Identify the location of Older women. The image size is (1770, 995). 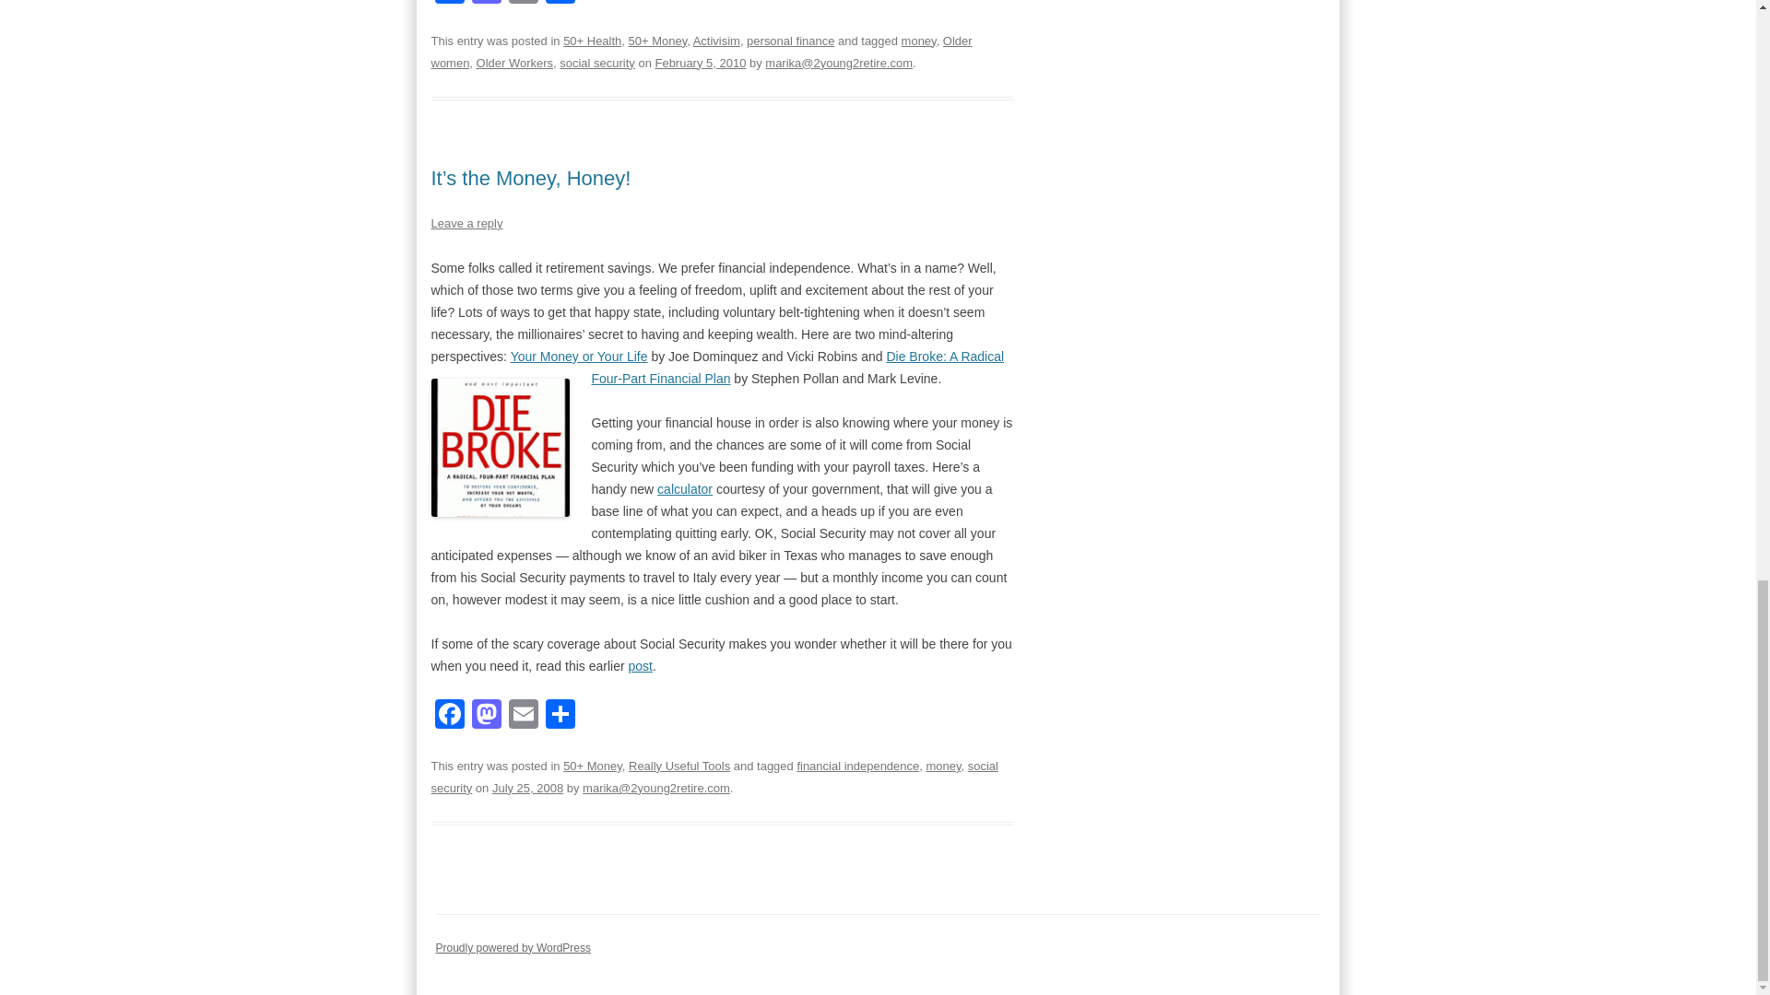
(702, 52).